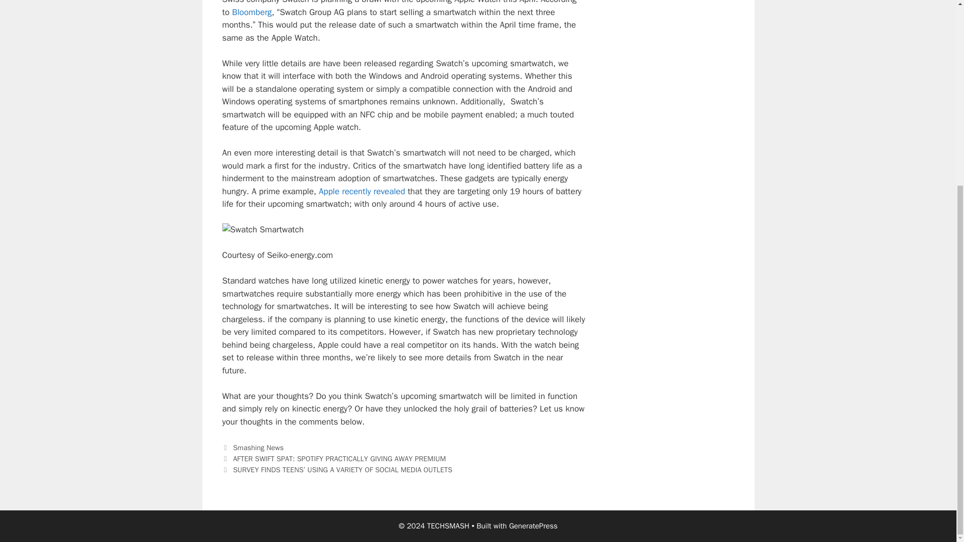 The width and height of the screenshot is (964, 542). Describe the element at coordinates (252, 12) in the screenshot. I see `Bloomberg` at that location.